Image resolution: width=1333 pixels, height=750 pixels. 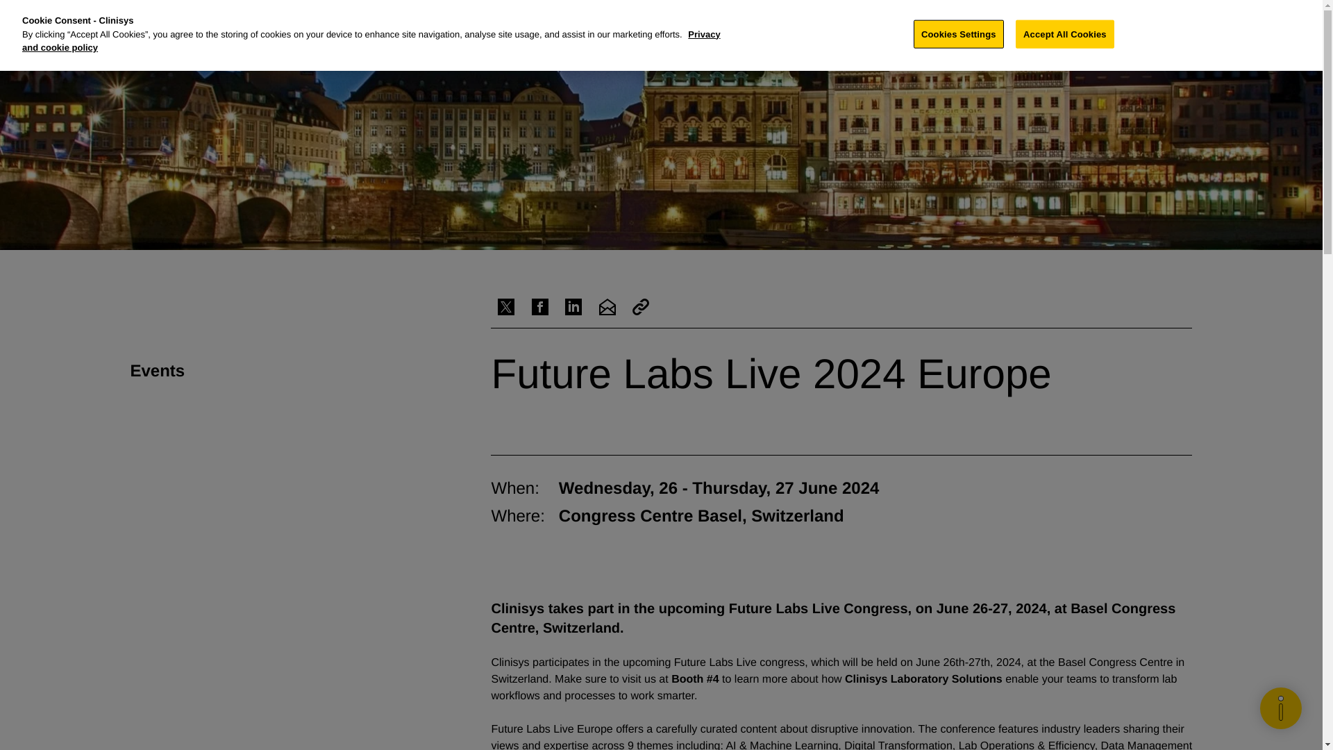 What do you see at coordinates (640, 307) in the screenshot?
I see `Copy link` at bounding box center [640, 307].